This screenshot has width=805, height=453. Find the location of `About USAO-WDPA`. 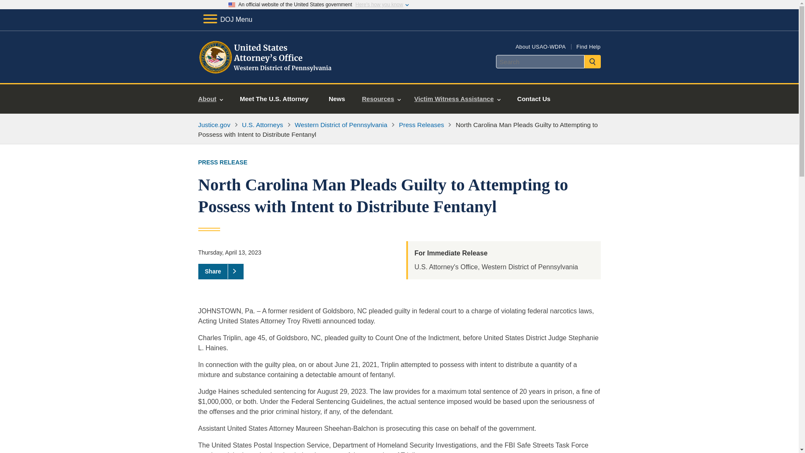

About USAO-WDPA is located at coordinates (541, 46).